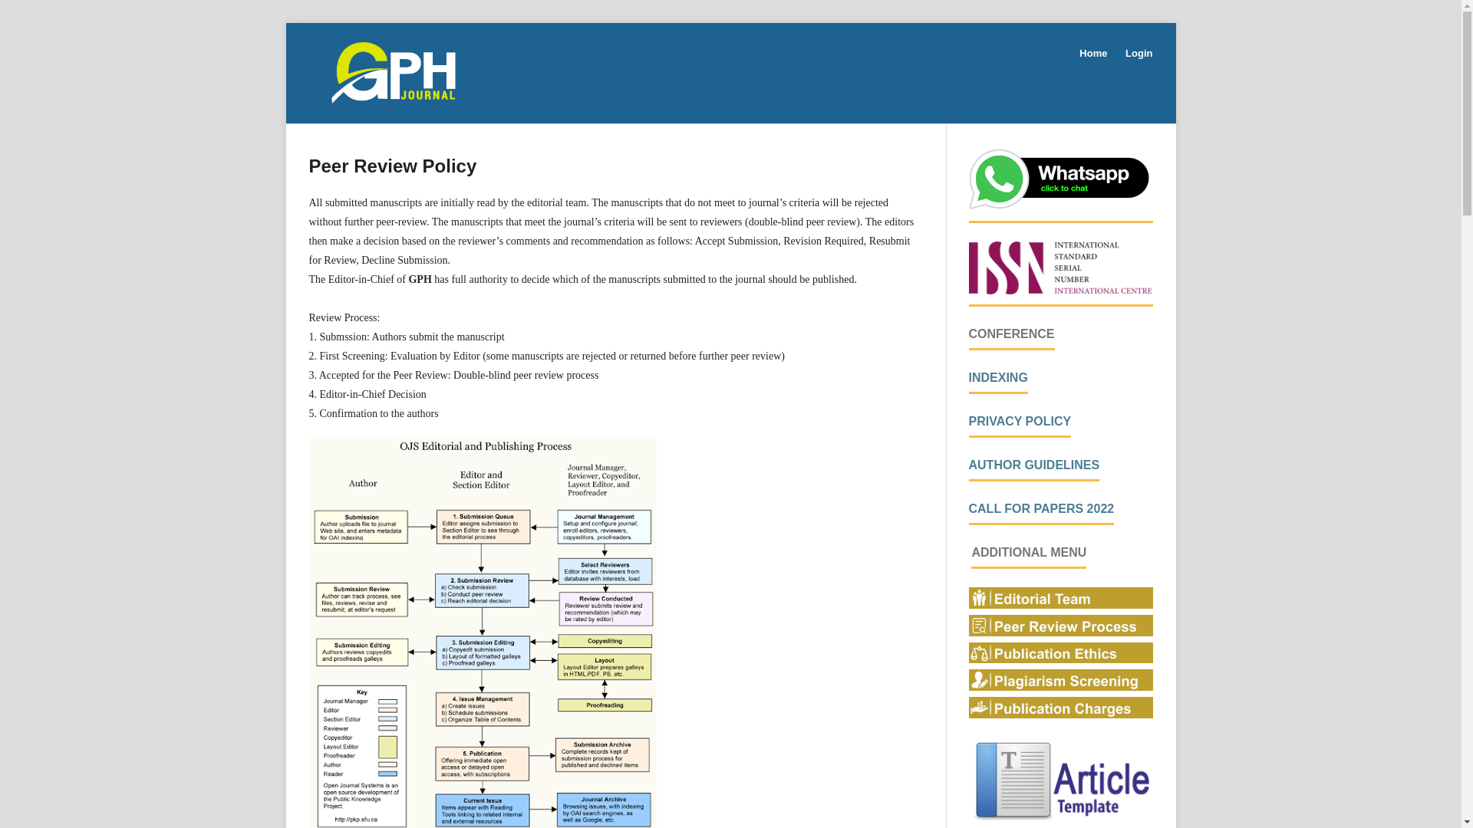 The image size is (1473, 828). I want to click on Author Guidelines, so click(1033, 465).